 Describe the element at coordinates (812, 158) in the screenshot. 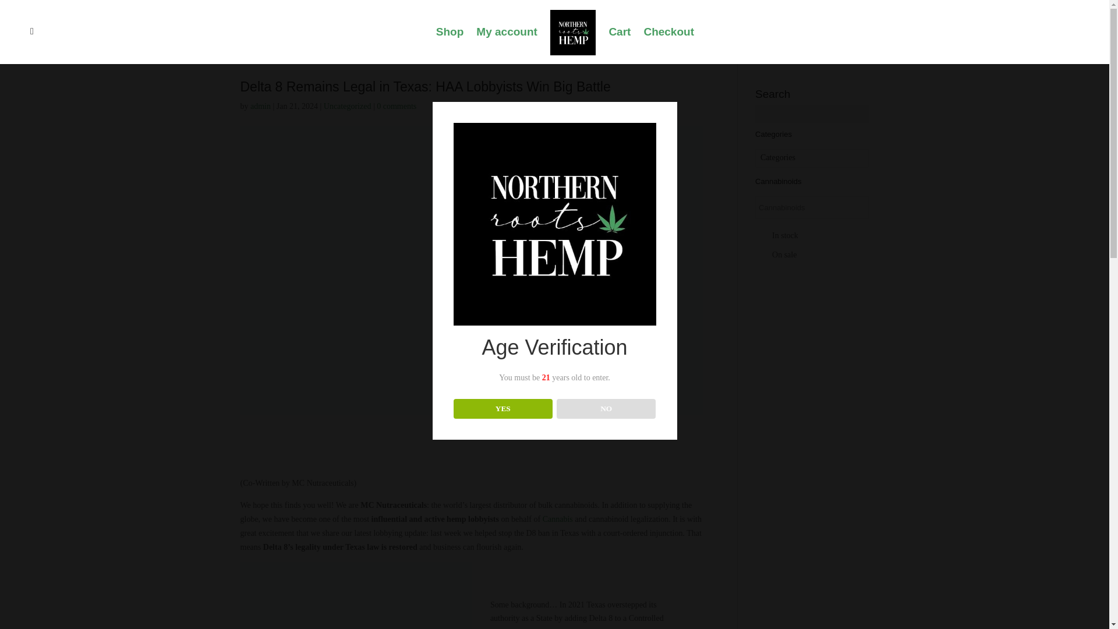

I see `Categories` at that location.